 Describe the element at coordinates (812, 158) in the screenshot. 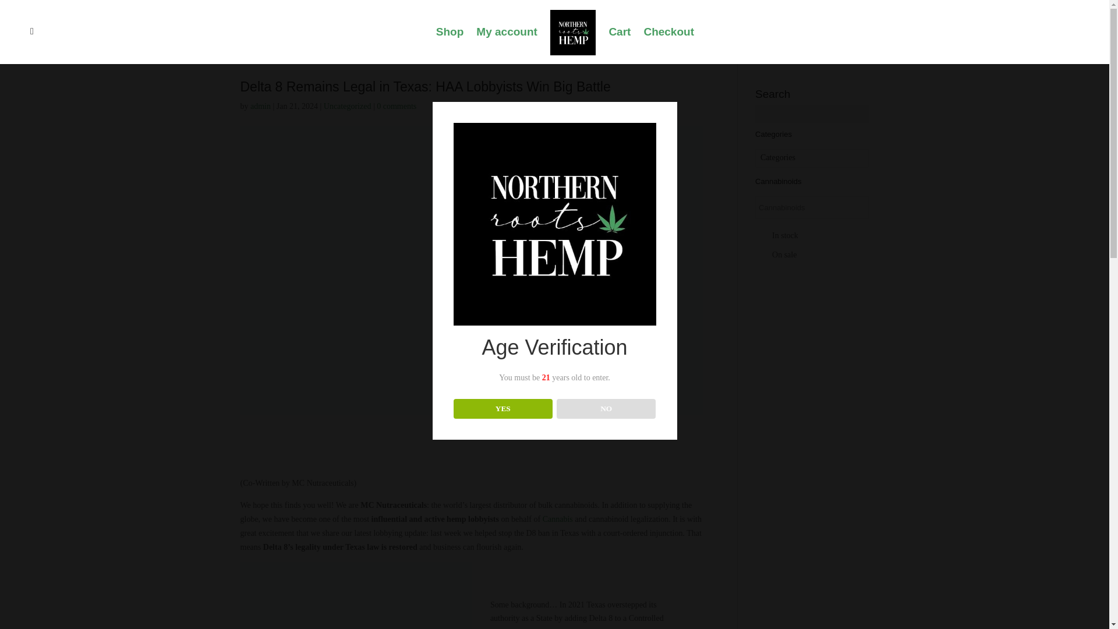

I see `Categories` at that location.